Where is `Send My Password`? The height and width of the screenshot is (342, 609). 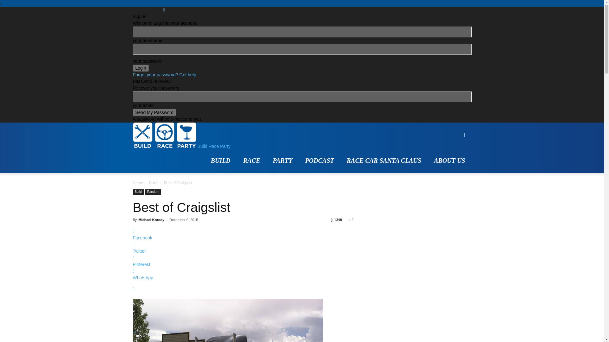 Send My Password is located at coordinates (154, 112).